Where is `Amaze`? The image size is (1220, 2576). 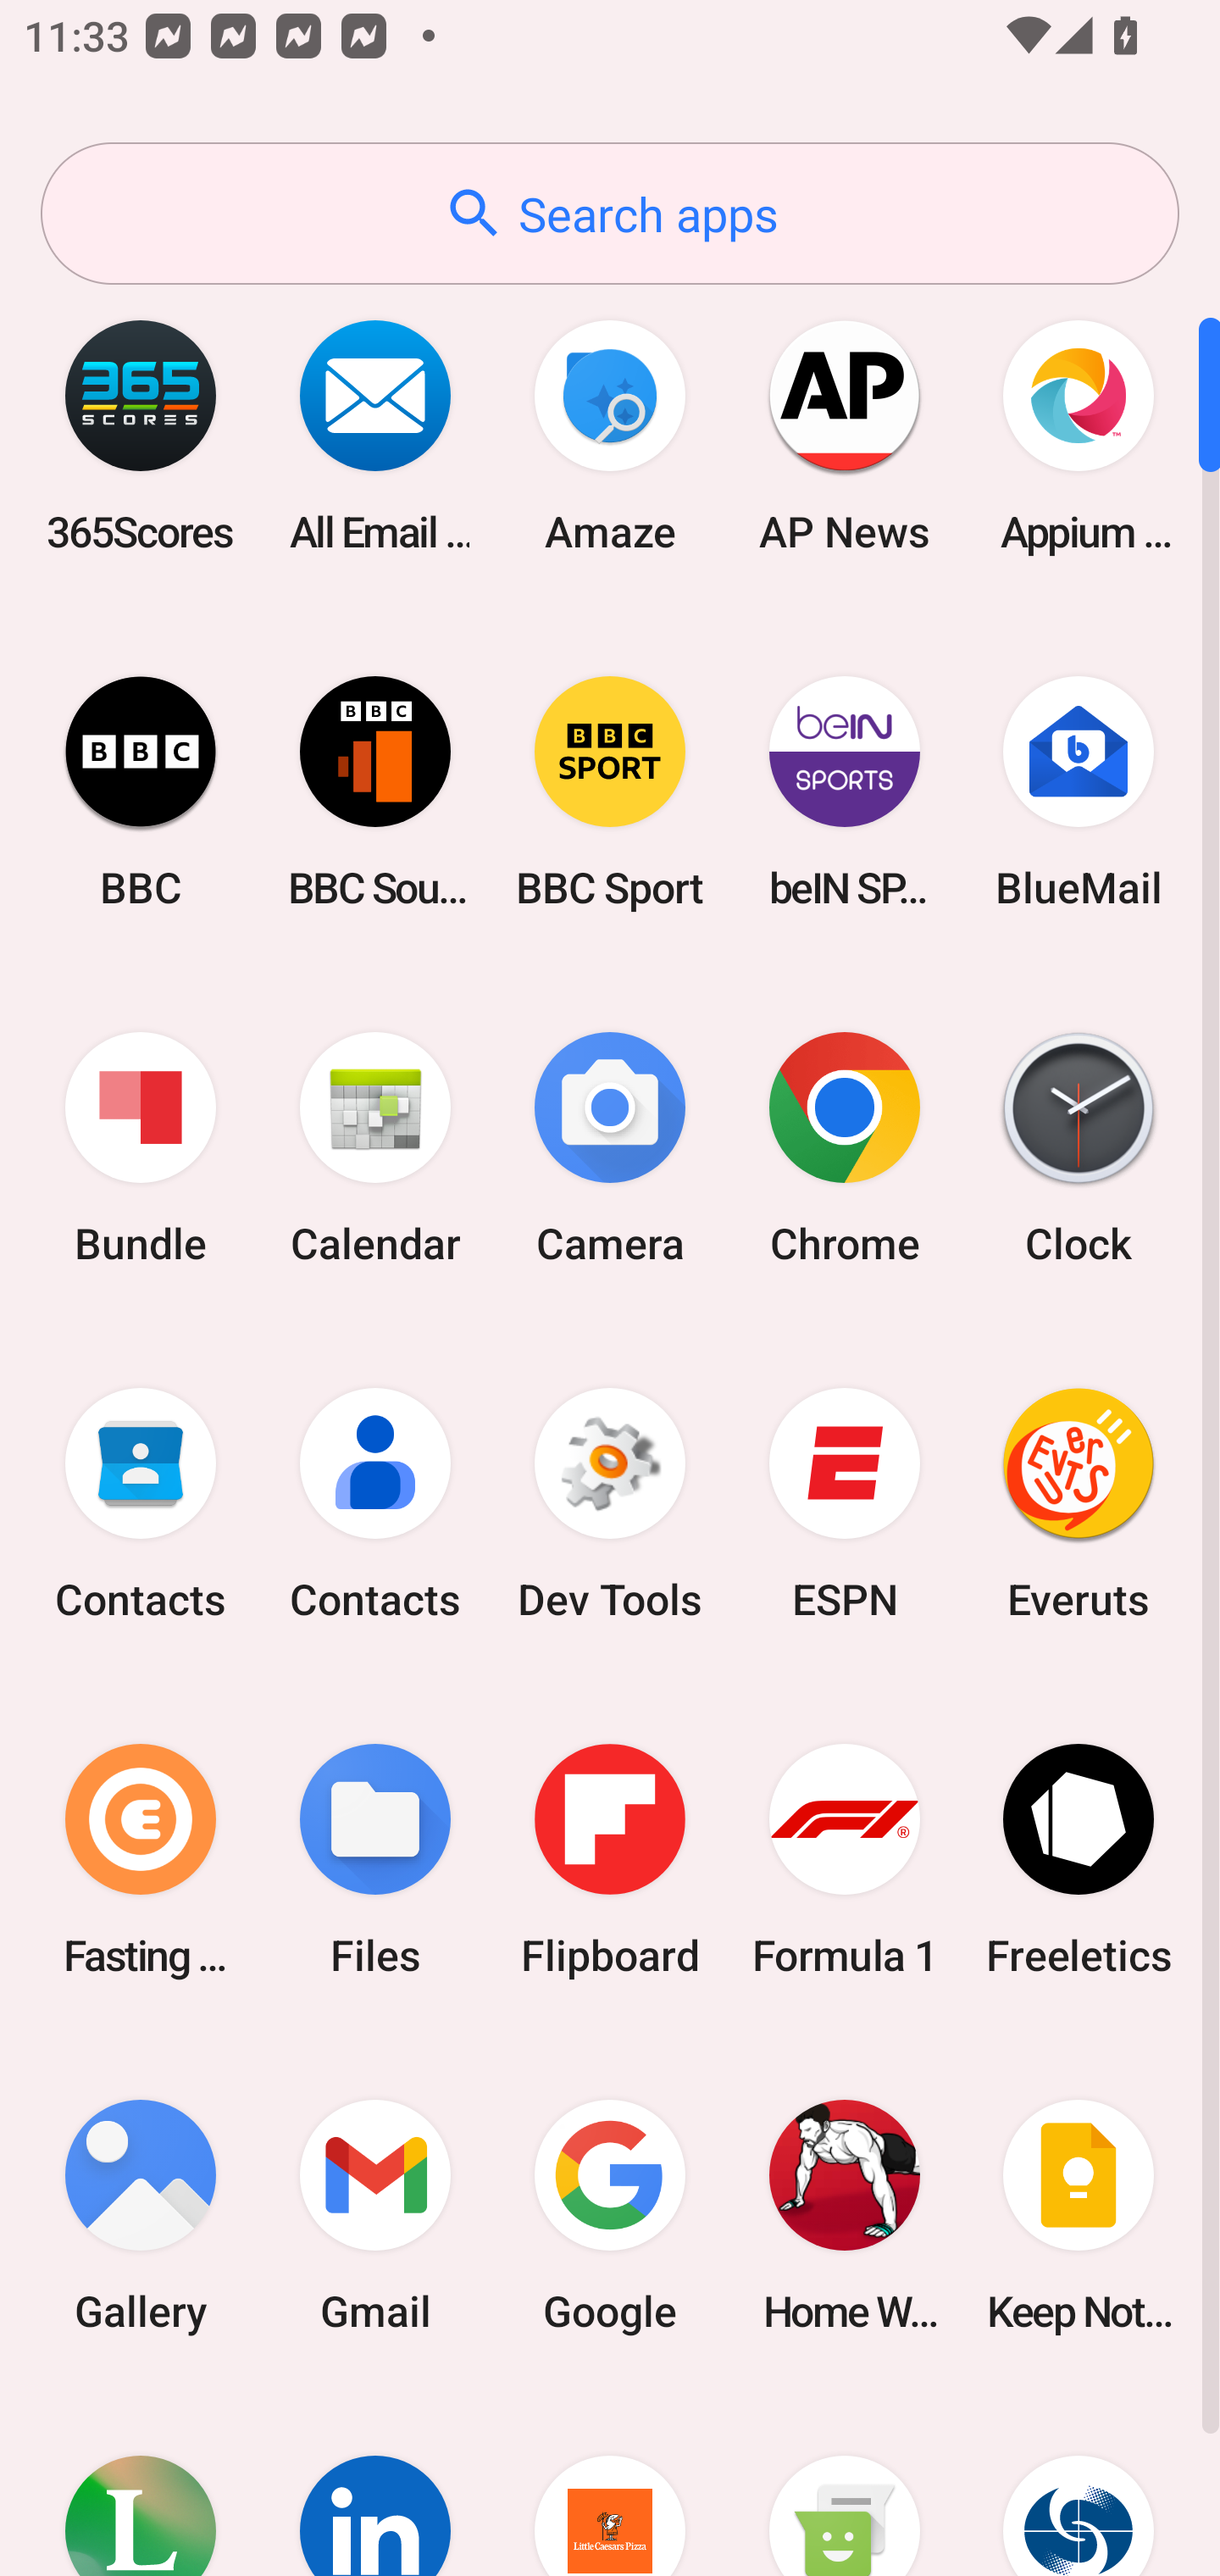
Amaze is located at coordinates (610, 436).